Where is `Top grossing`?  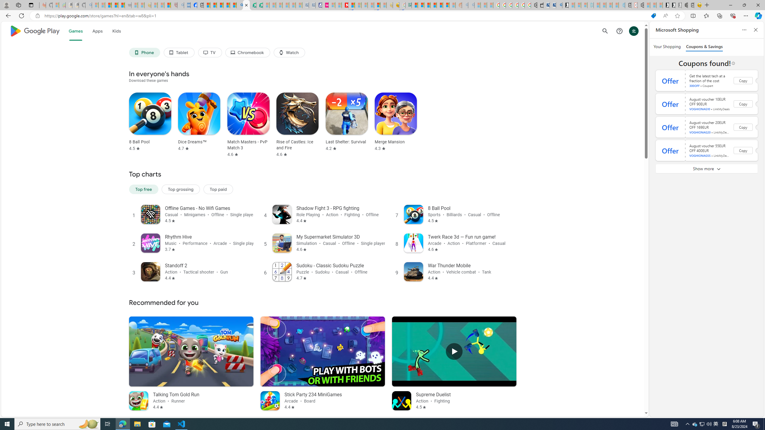
Top grossing is located at coordinates (180, 189).